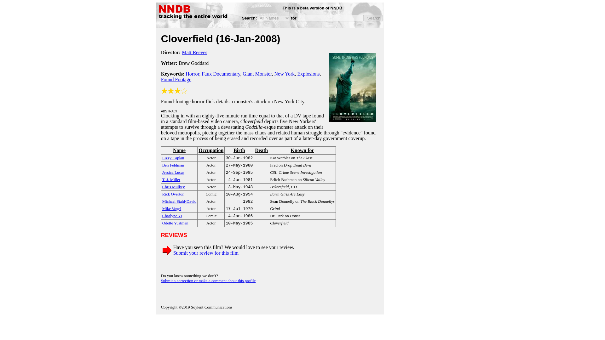  Describe the element at coordinates (208, 280) in the screenshot. I see `Submit a correction or make a comment about this profile` at that location.